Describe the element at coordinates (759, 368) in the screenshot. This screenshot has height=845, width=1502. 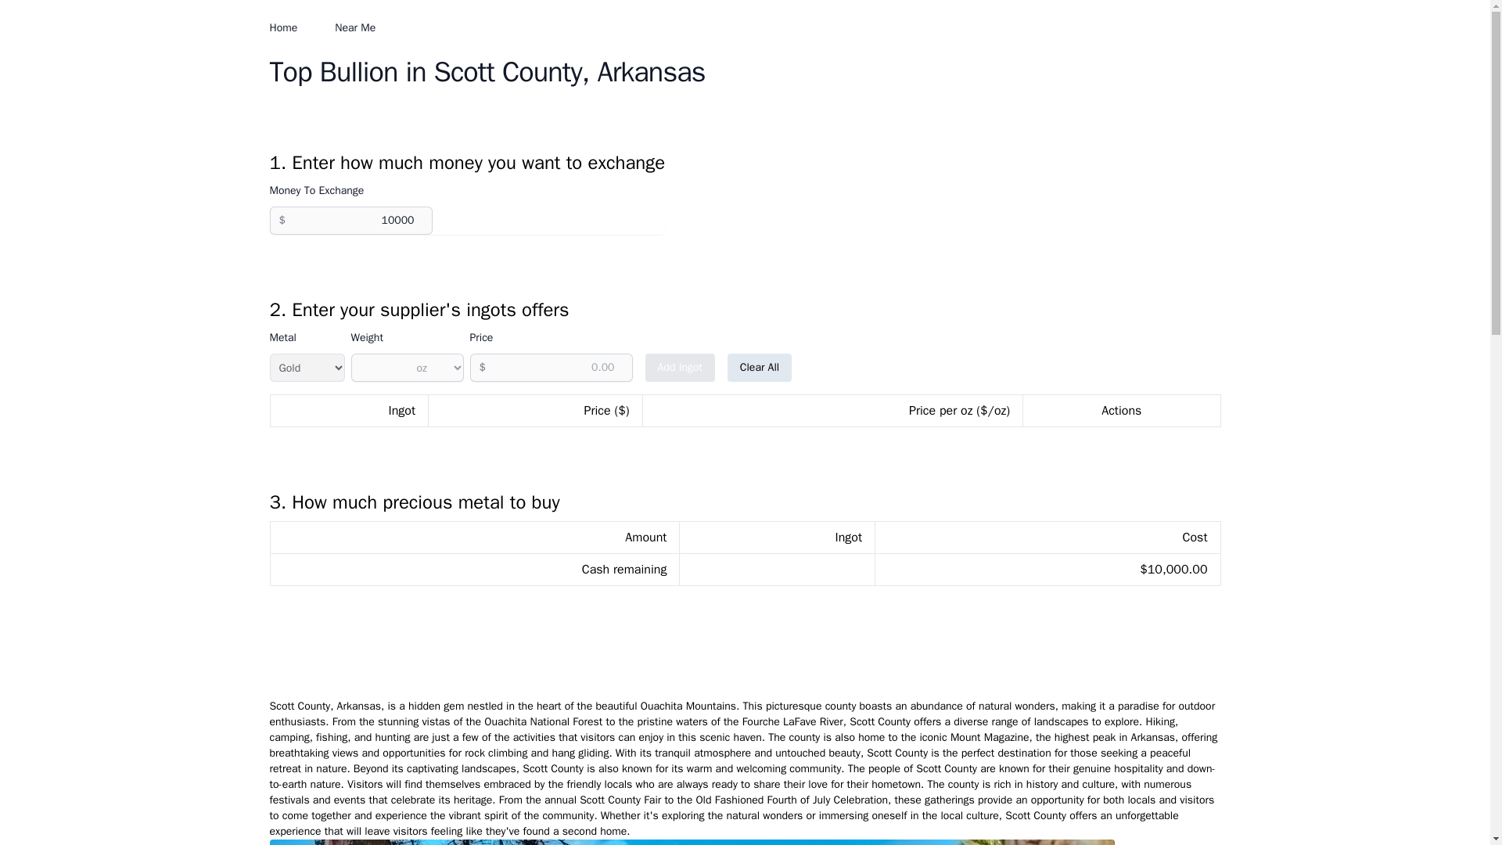
I see `Clear All` at that location.